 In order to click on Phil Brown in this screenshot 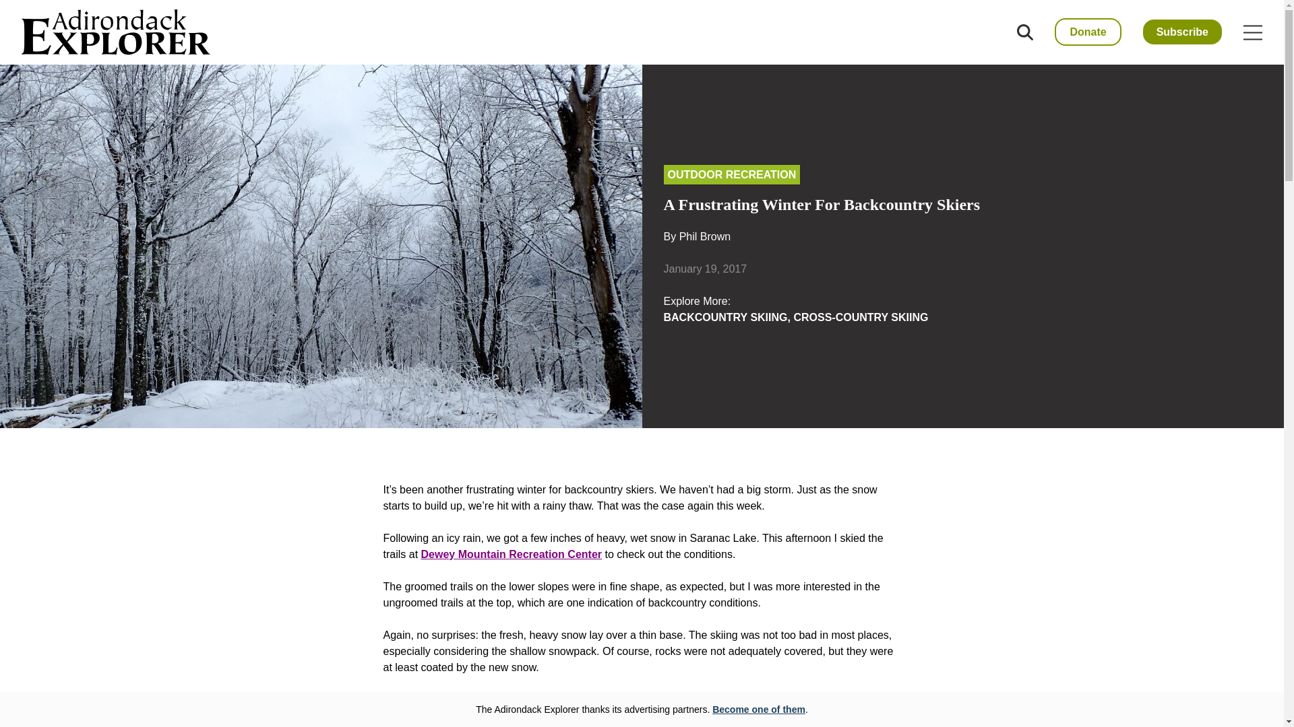, I will do `click(705, 236)`.